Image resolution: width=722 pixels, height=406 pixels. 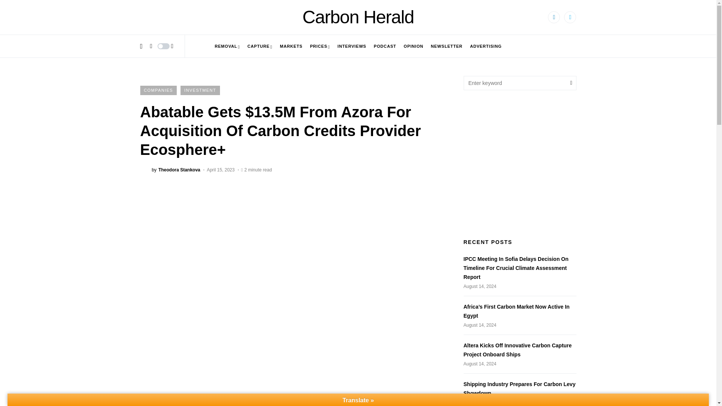 What do you see at coordinates (358, 17) in the screenshot?
I see `Carbon Herald` at bounding box center [358, 17].